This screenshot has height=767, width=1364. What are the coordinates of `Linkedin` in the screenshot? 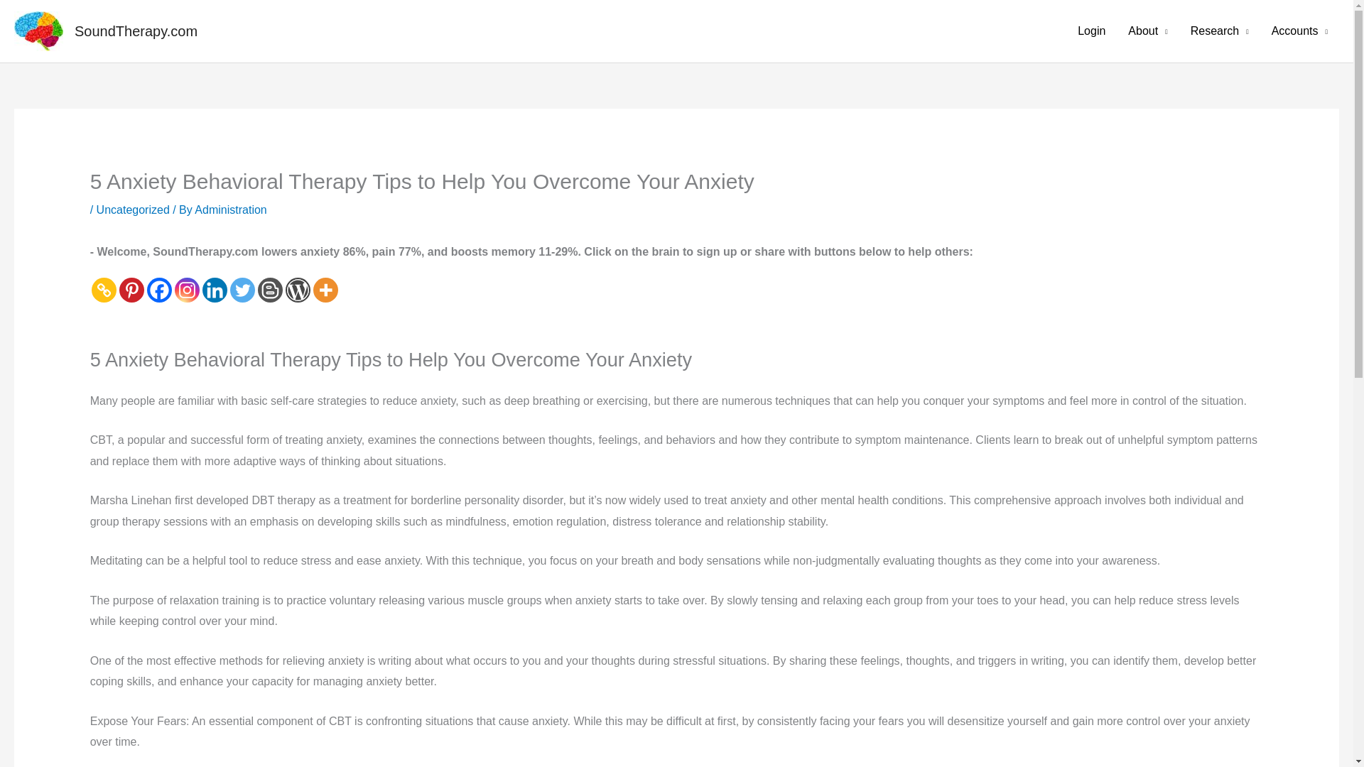 It's located at (215, 290).